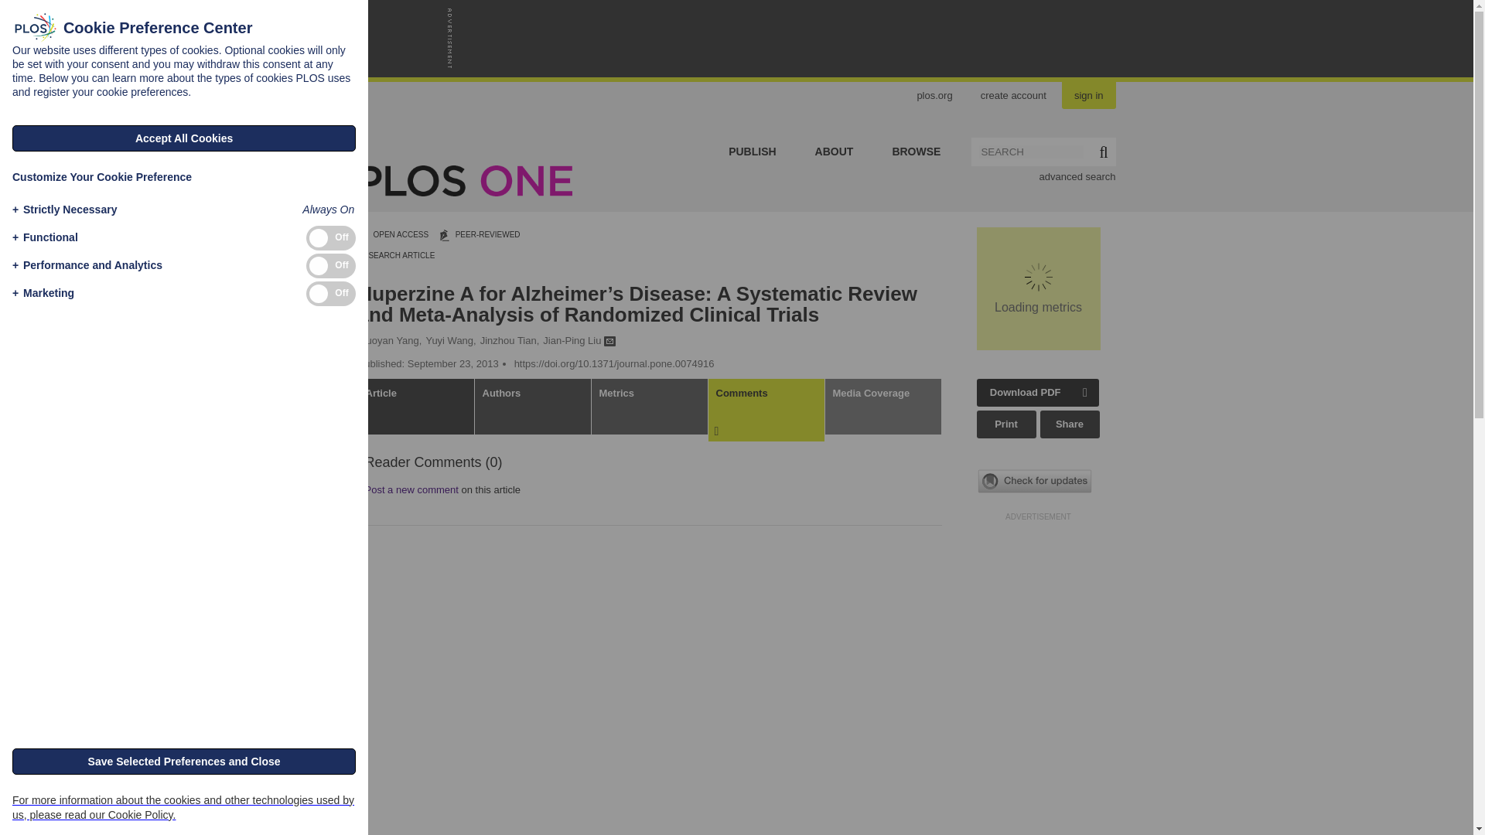 The width and height of the screenshot is (1485, 835). Describe the element at coordinates (1077, 175) in the screenshot. I see `advanced search` at that location.